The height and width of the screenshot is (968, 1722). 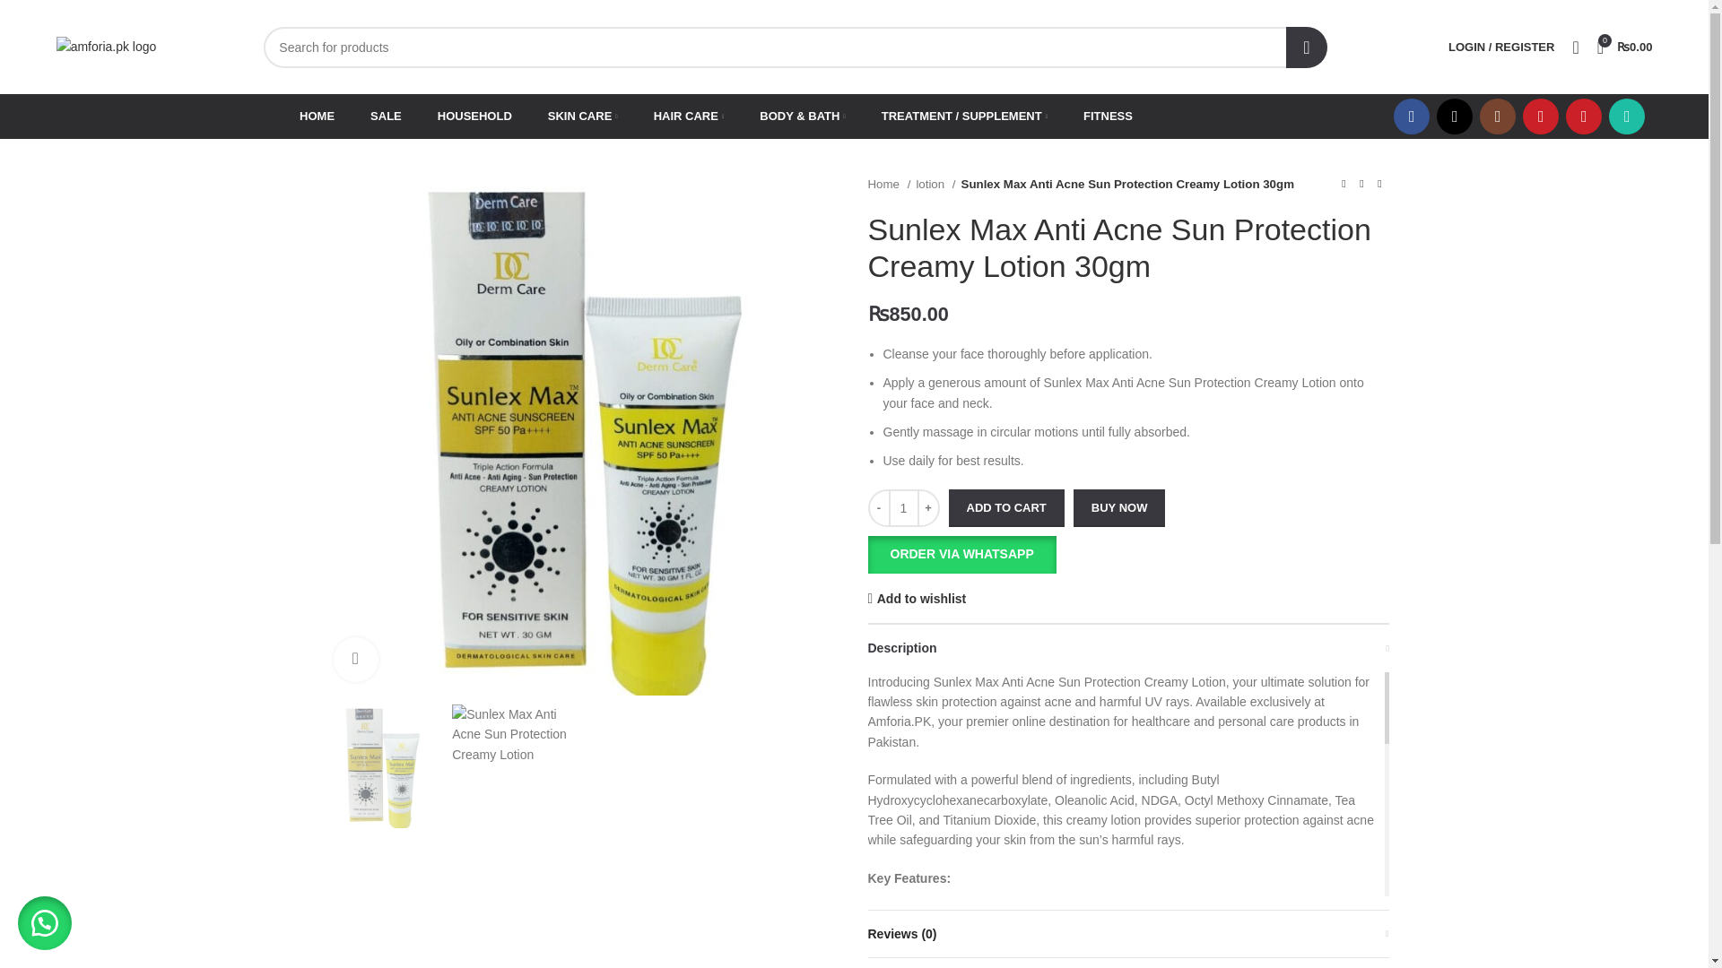 I want to click on SEARCH, so click(x=1307, y=47).